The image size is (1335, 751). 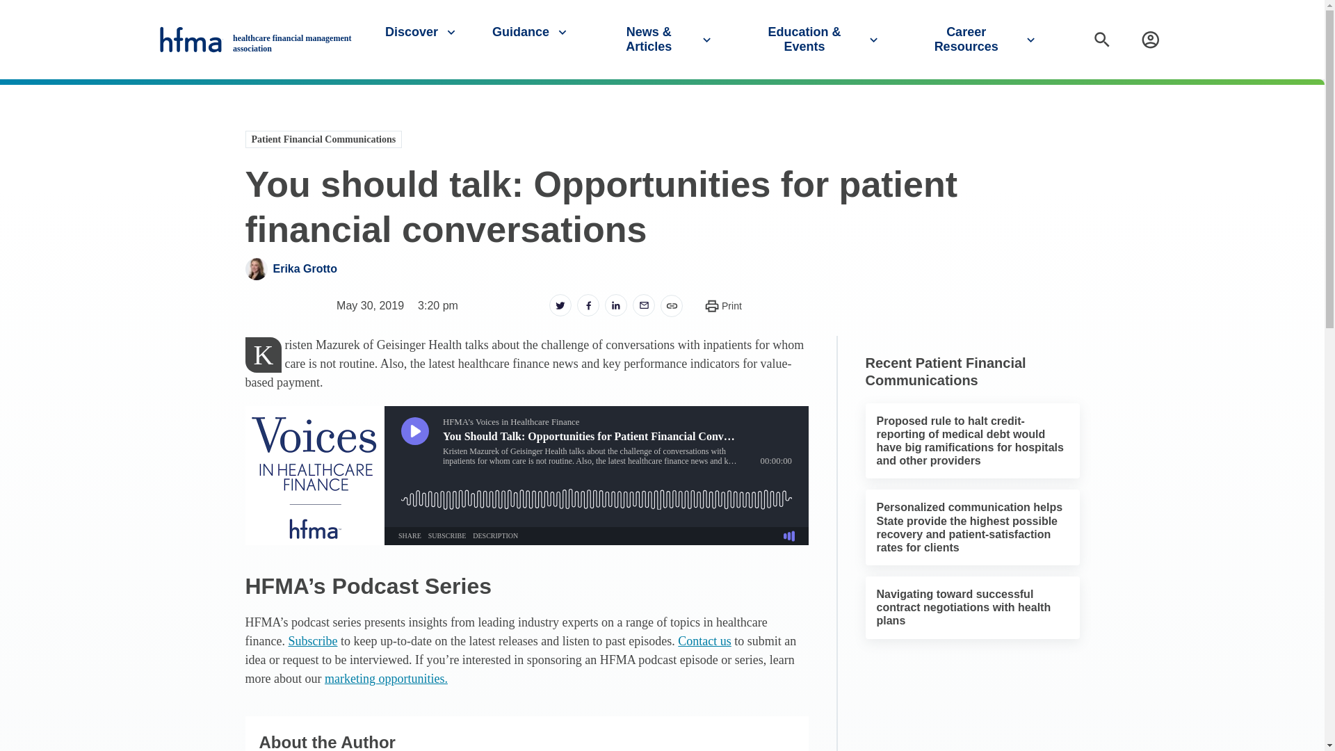 I want to click on Submit, so click(x=1309, y=92).